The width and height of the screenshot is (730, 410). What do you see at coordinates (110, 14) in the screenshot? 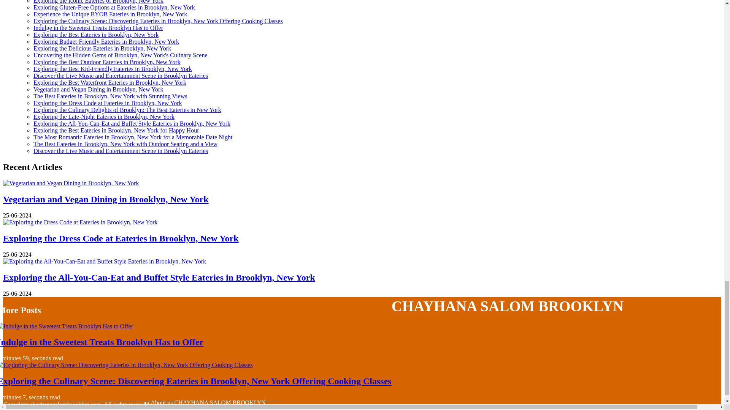
I see `Experience the Unique BYOB Eateries in Brooklyn, New York` at bounding box center [110, 14].